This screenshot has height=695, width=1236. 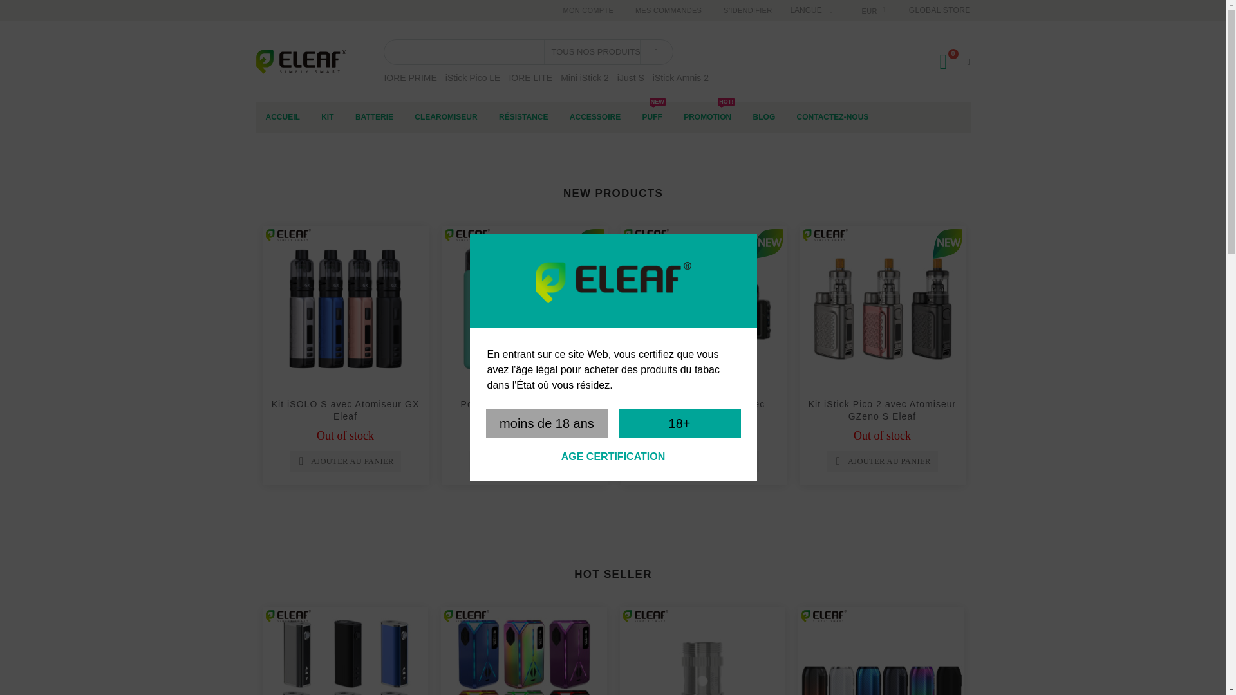 I want to click on Batterie Lexicon TC 235W Eleaf, so click(x=524, y=651).